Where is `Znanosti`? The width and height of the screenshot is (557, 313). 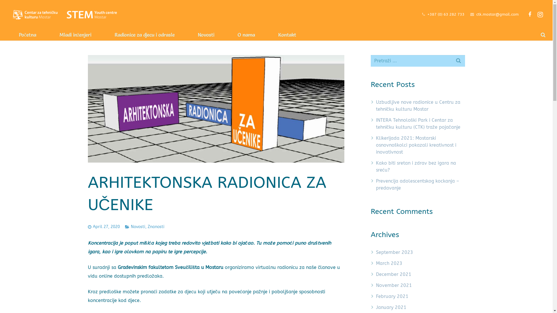
Znanosti is located at coordinates (156, 227).